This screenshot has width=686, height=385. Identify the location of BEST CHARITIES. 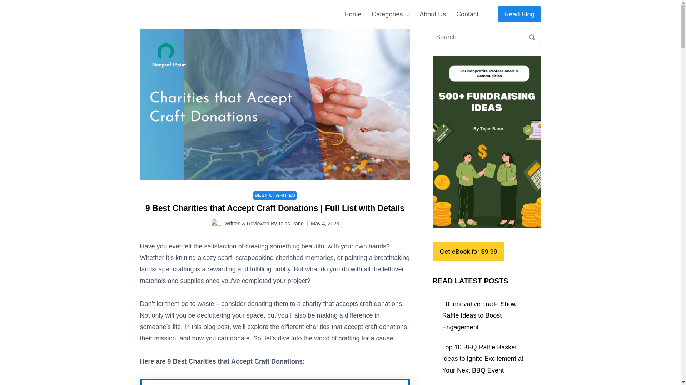
(275, 195).